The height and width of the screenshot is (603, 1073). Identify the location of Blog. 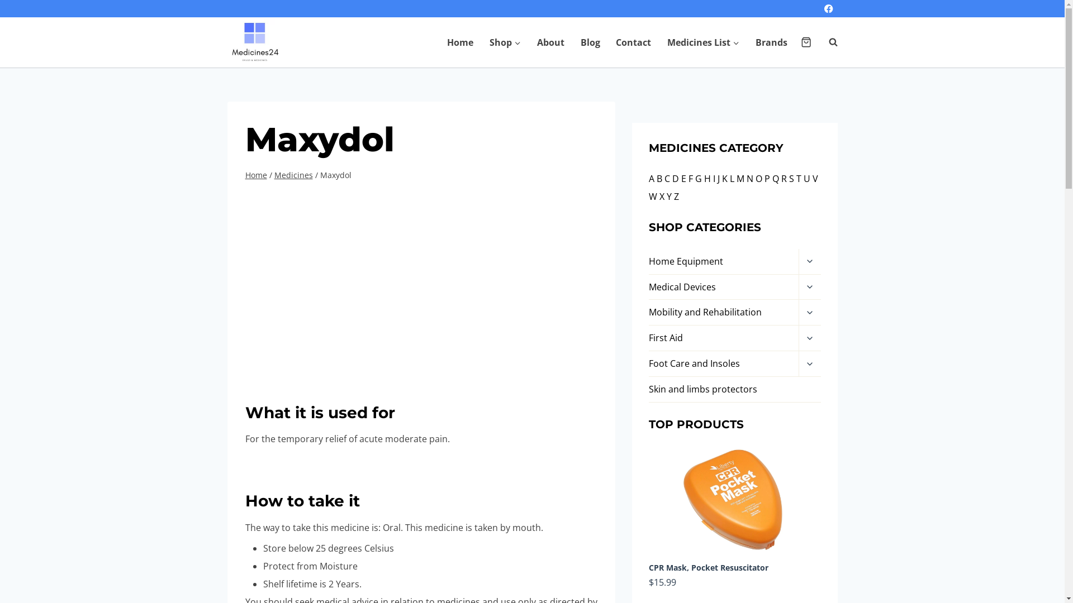
(590, 42).